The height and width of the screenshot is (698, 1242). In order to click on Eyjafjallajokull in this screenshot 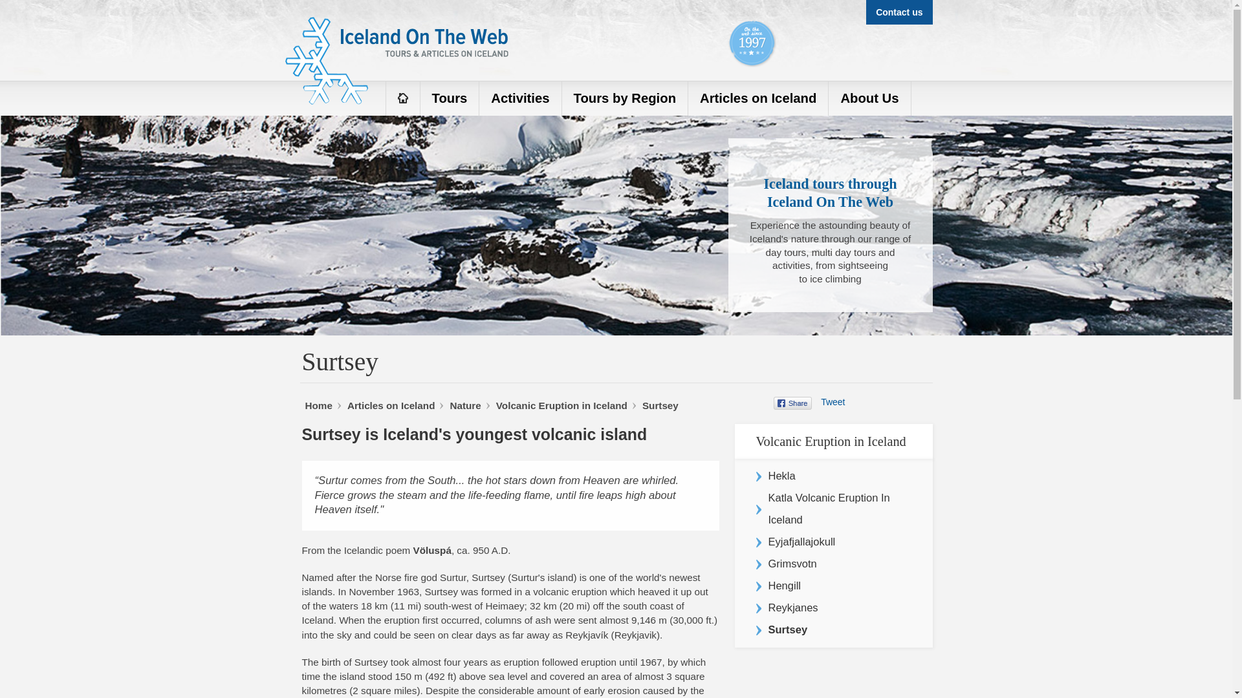, I will do `click(833, 542)`.